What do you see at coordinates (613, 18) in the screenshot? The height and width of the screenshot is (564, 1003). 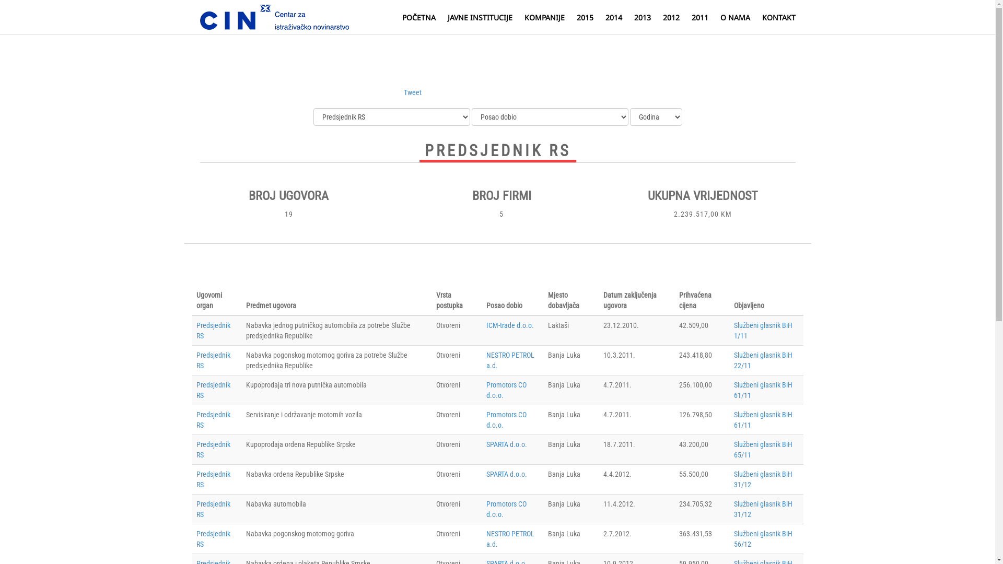 I see `2014` at bounding box center [613, 18].